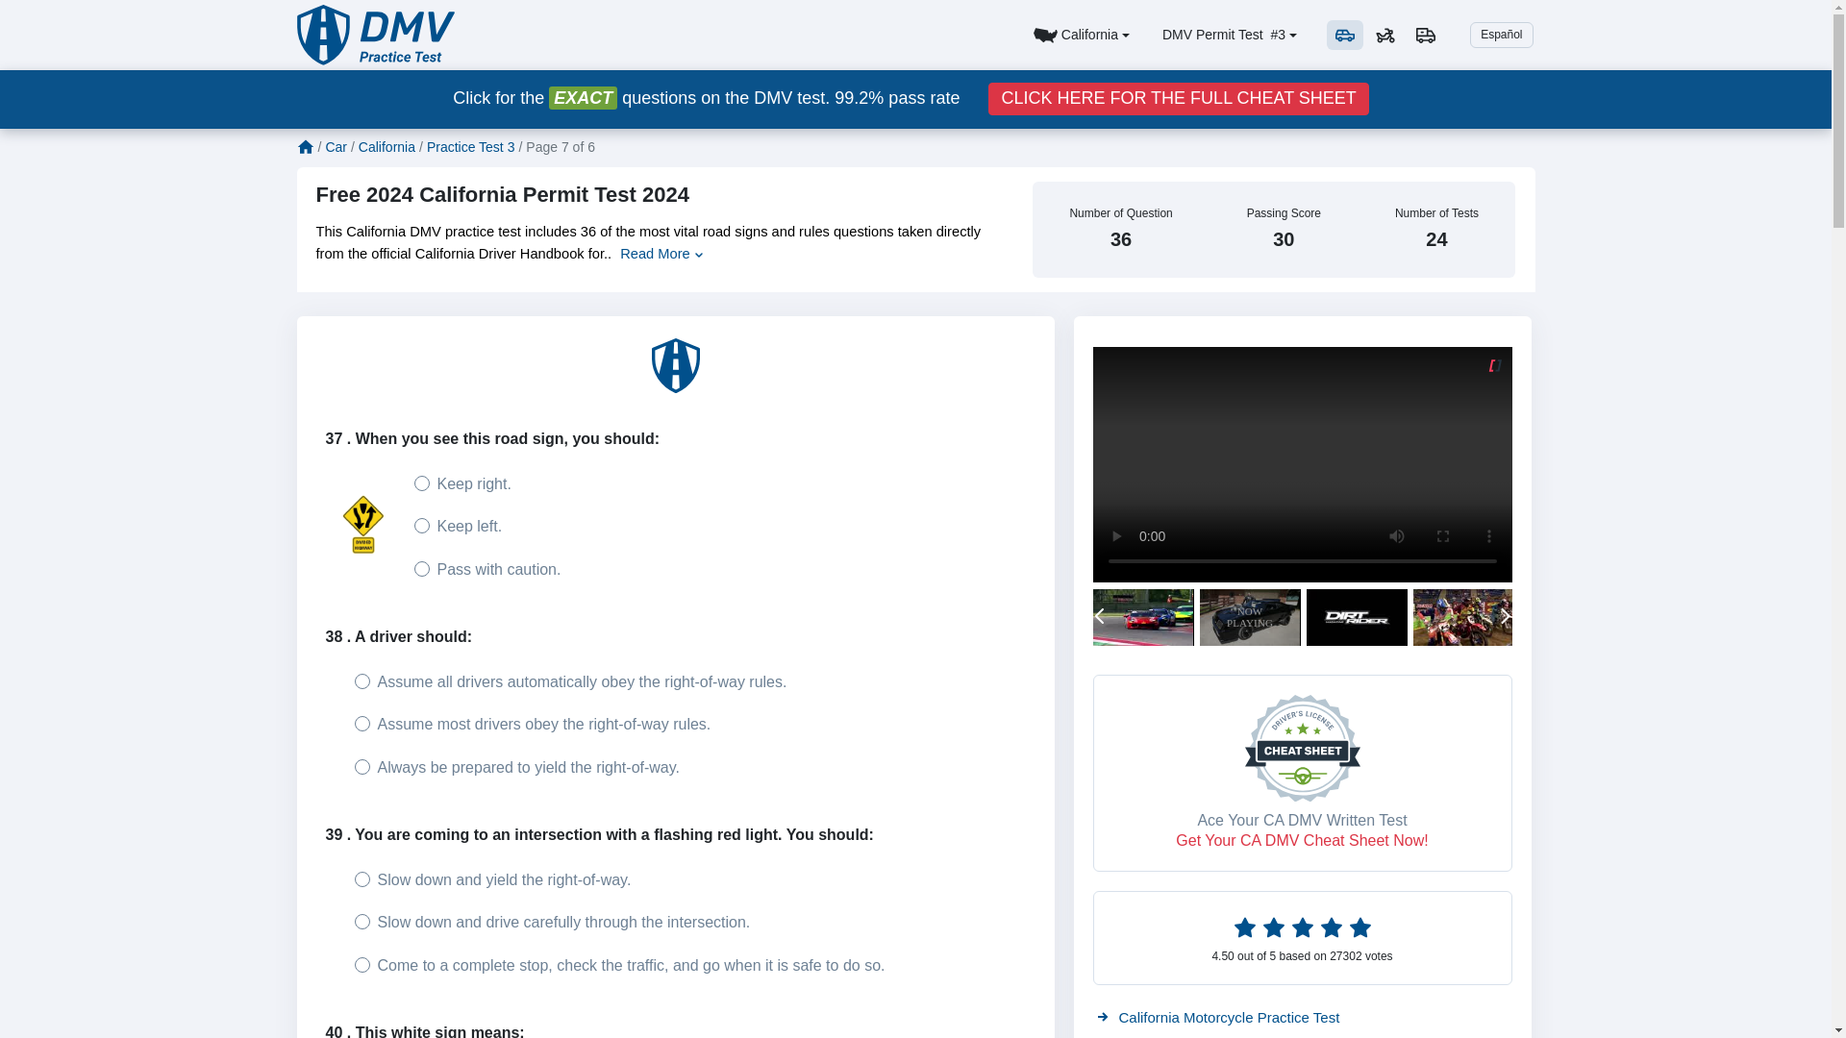 This screenshot has width=1846, height=1038. Describe the element at coordinates (1425, 35) in the screenshot. I see `California Knowledge Test Class A` at that location.